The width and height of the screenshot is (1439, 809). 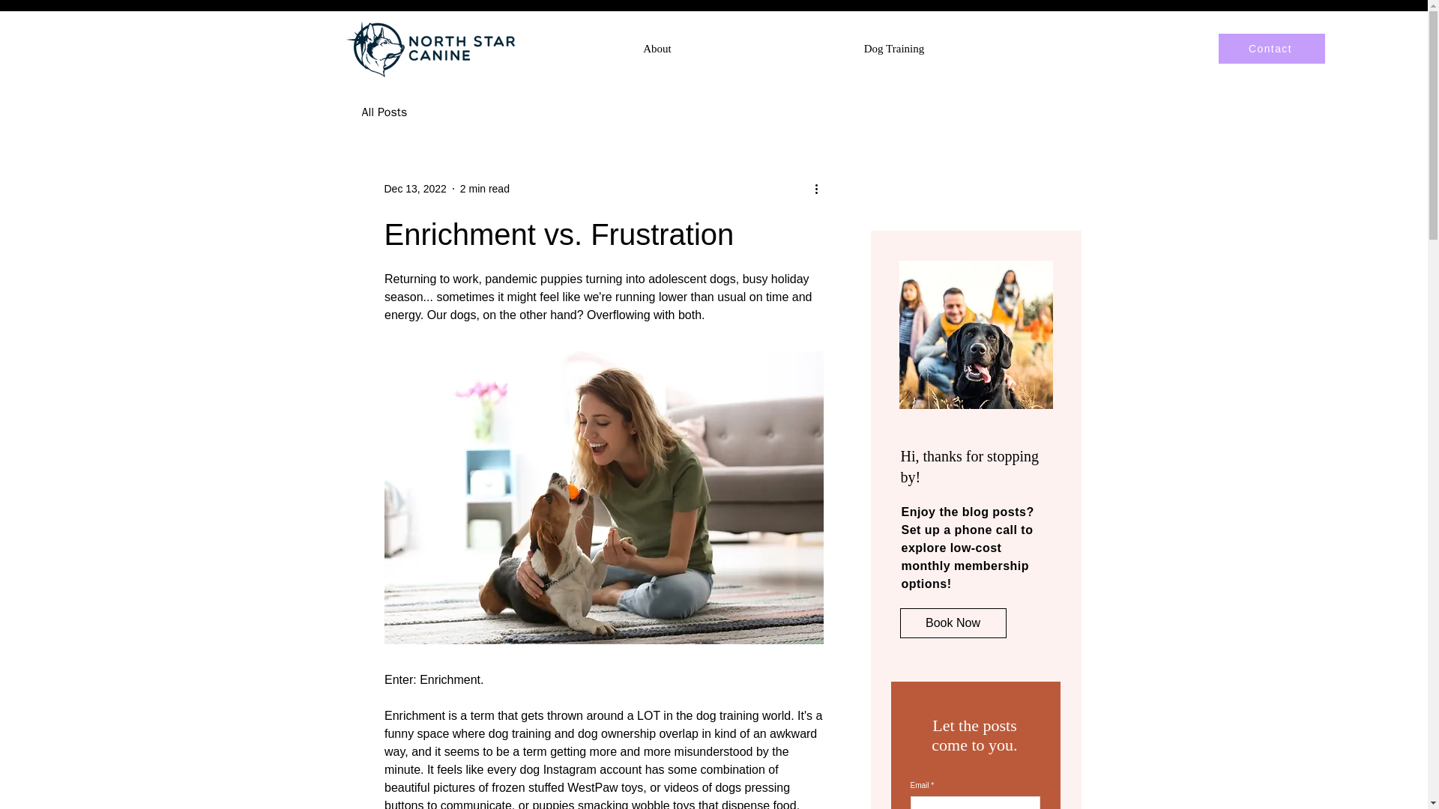 I want to click on All Posts, so click(x=384, y=112).